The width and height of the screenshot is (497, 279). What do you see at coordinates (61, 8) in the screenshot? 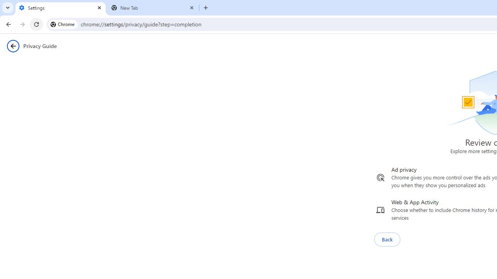
I see `Settings` at bounding box center [61, 8].